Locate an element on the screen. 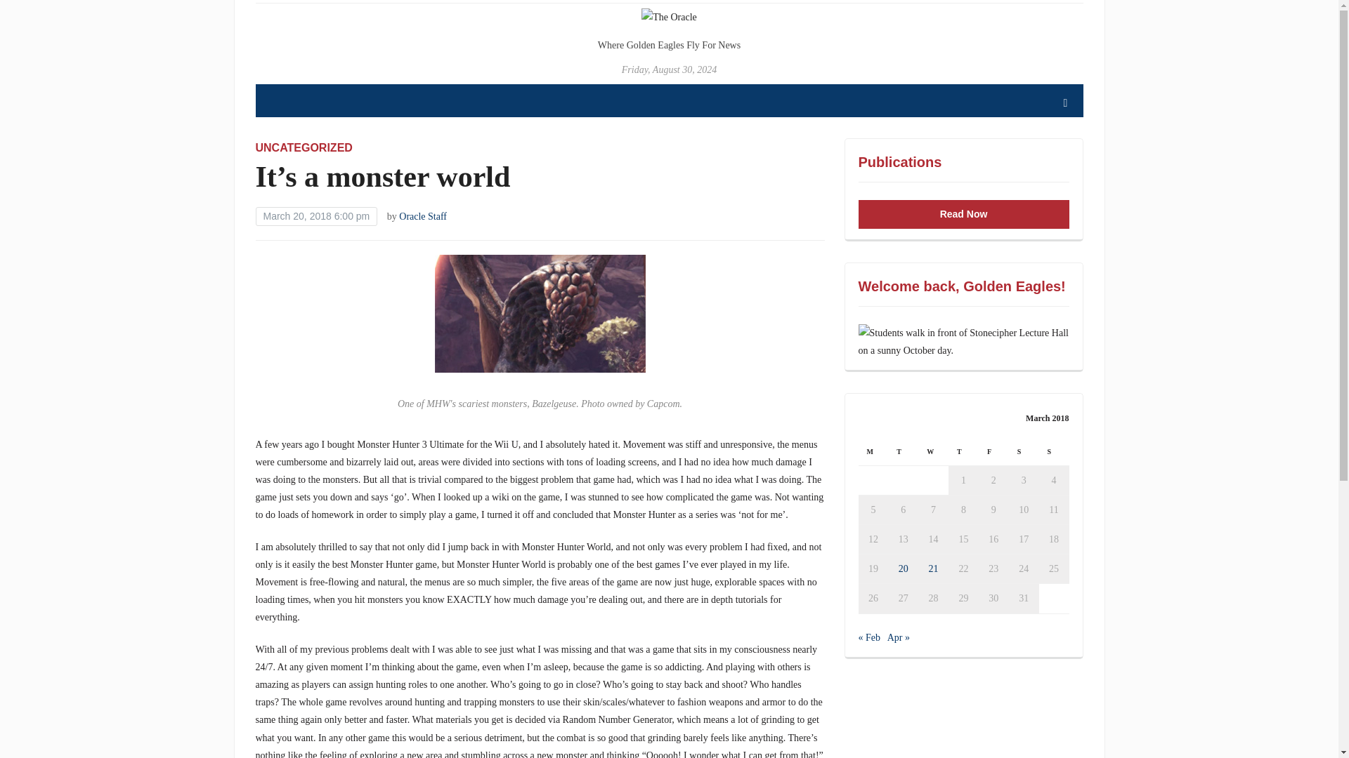 The image size is (1349, 758). Search is located at coordinates (1065, 103).